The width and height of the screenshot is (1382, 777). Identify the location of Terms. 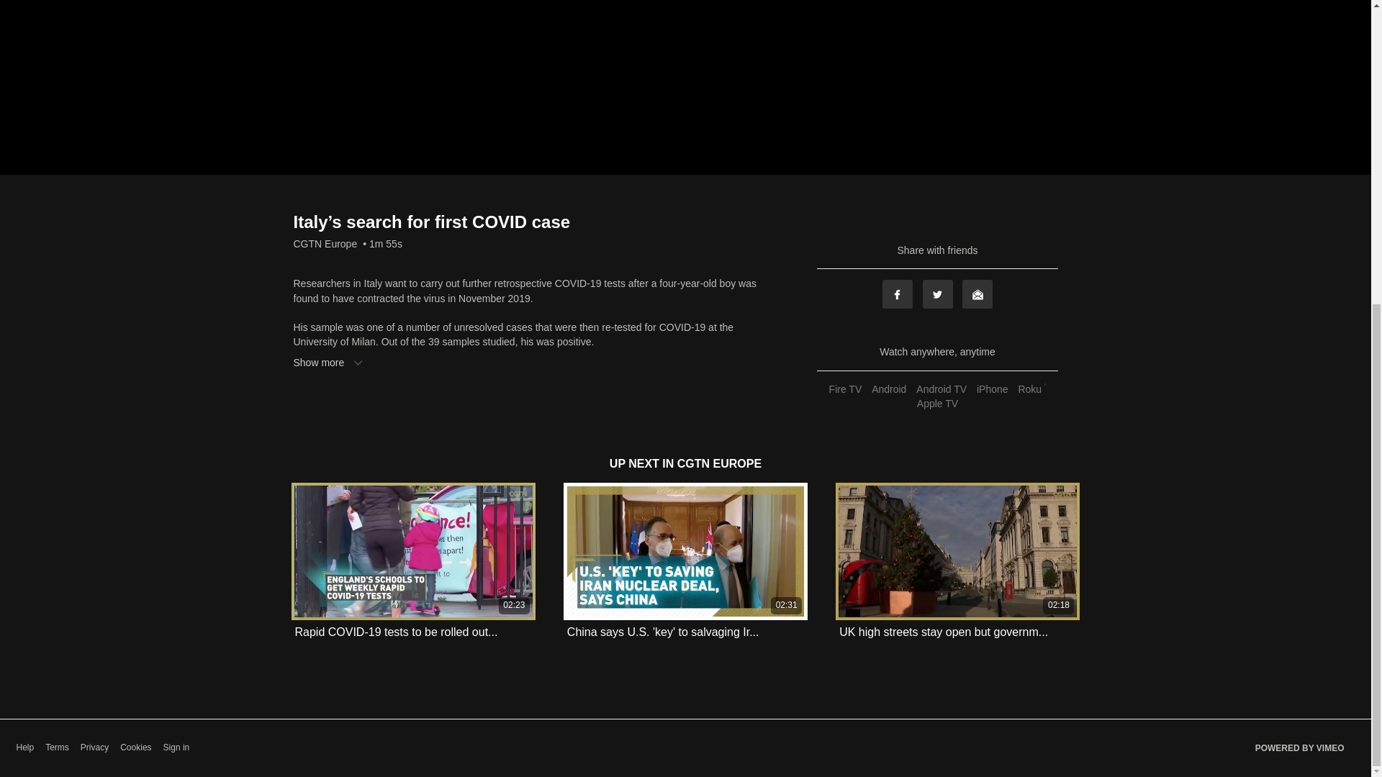
(58, 748).